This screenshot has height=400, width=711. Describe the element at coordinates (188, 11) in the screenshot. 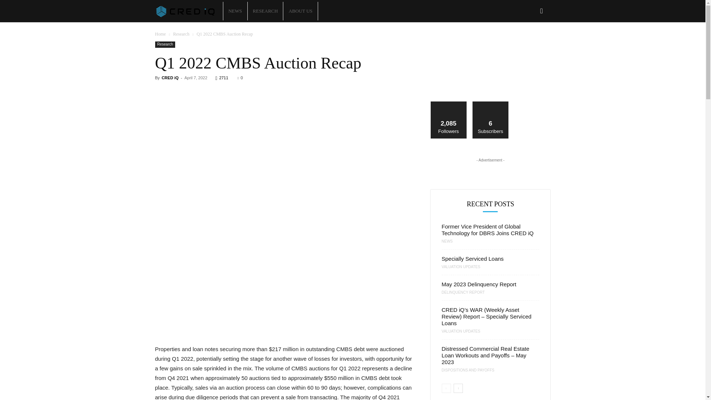

I see `CRED iQ Blog` at that location.